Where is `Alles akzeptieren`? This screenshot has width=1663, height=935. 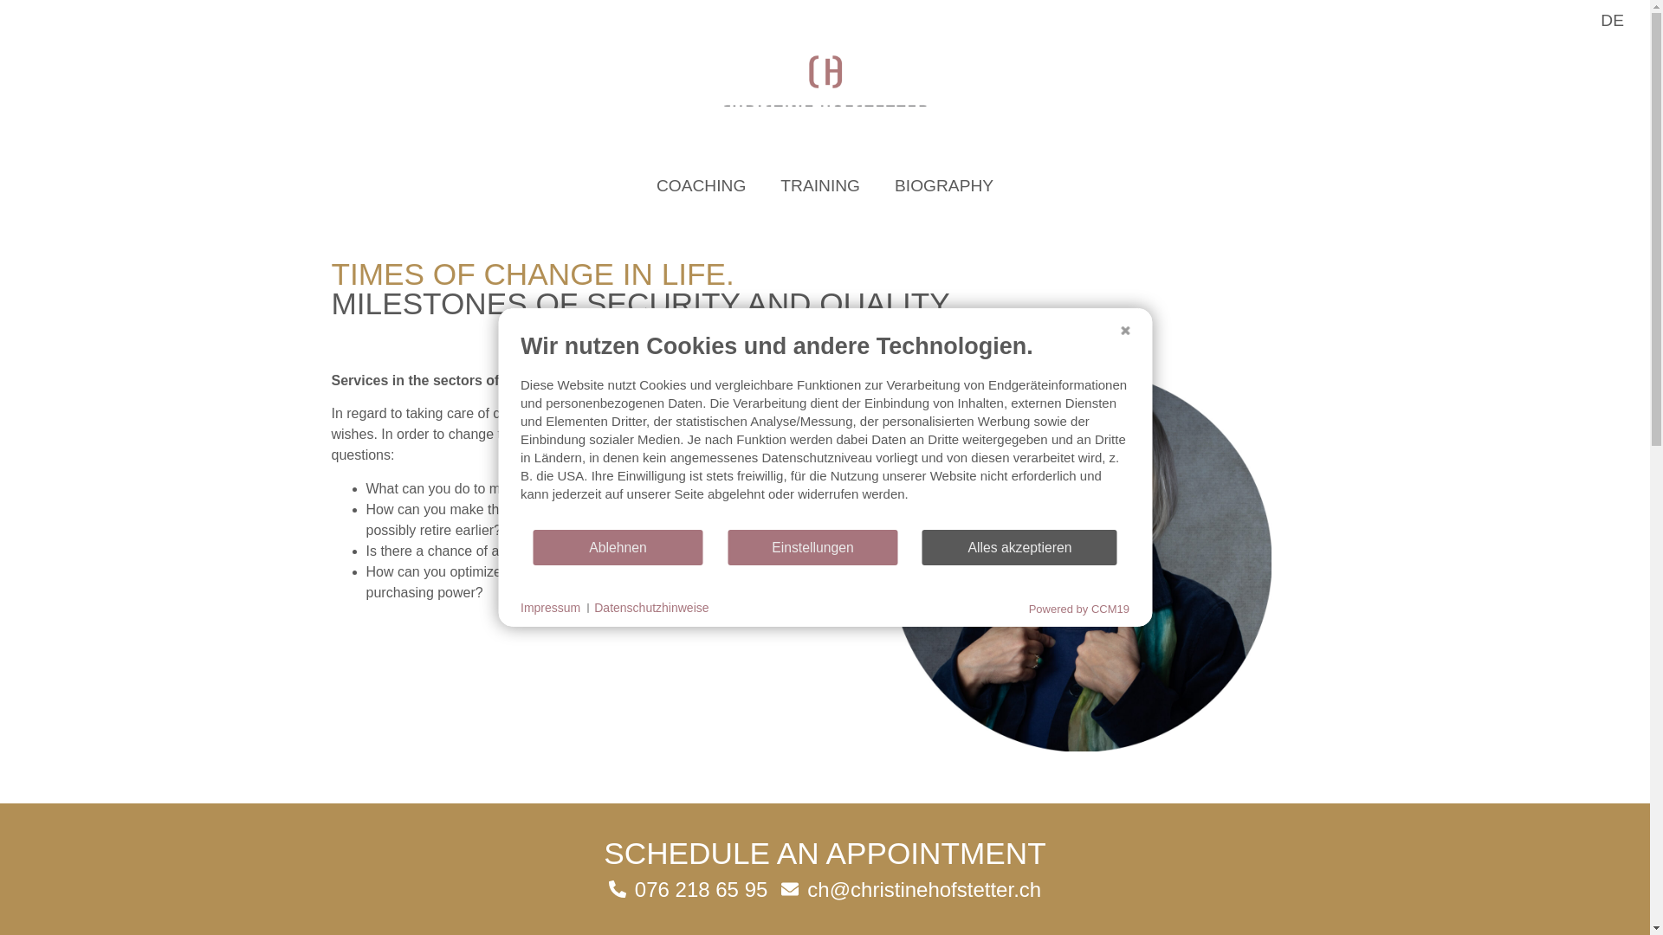 Alles akzeptieren is located at coordinates (1020, 547).